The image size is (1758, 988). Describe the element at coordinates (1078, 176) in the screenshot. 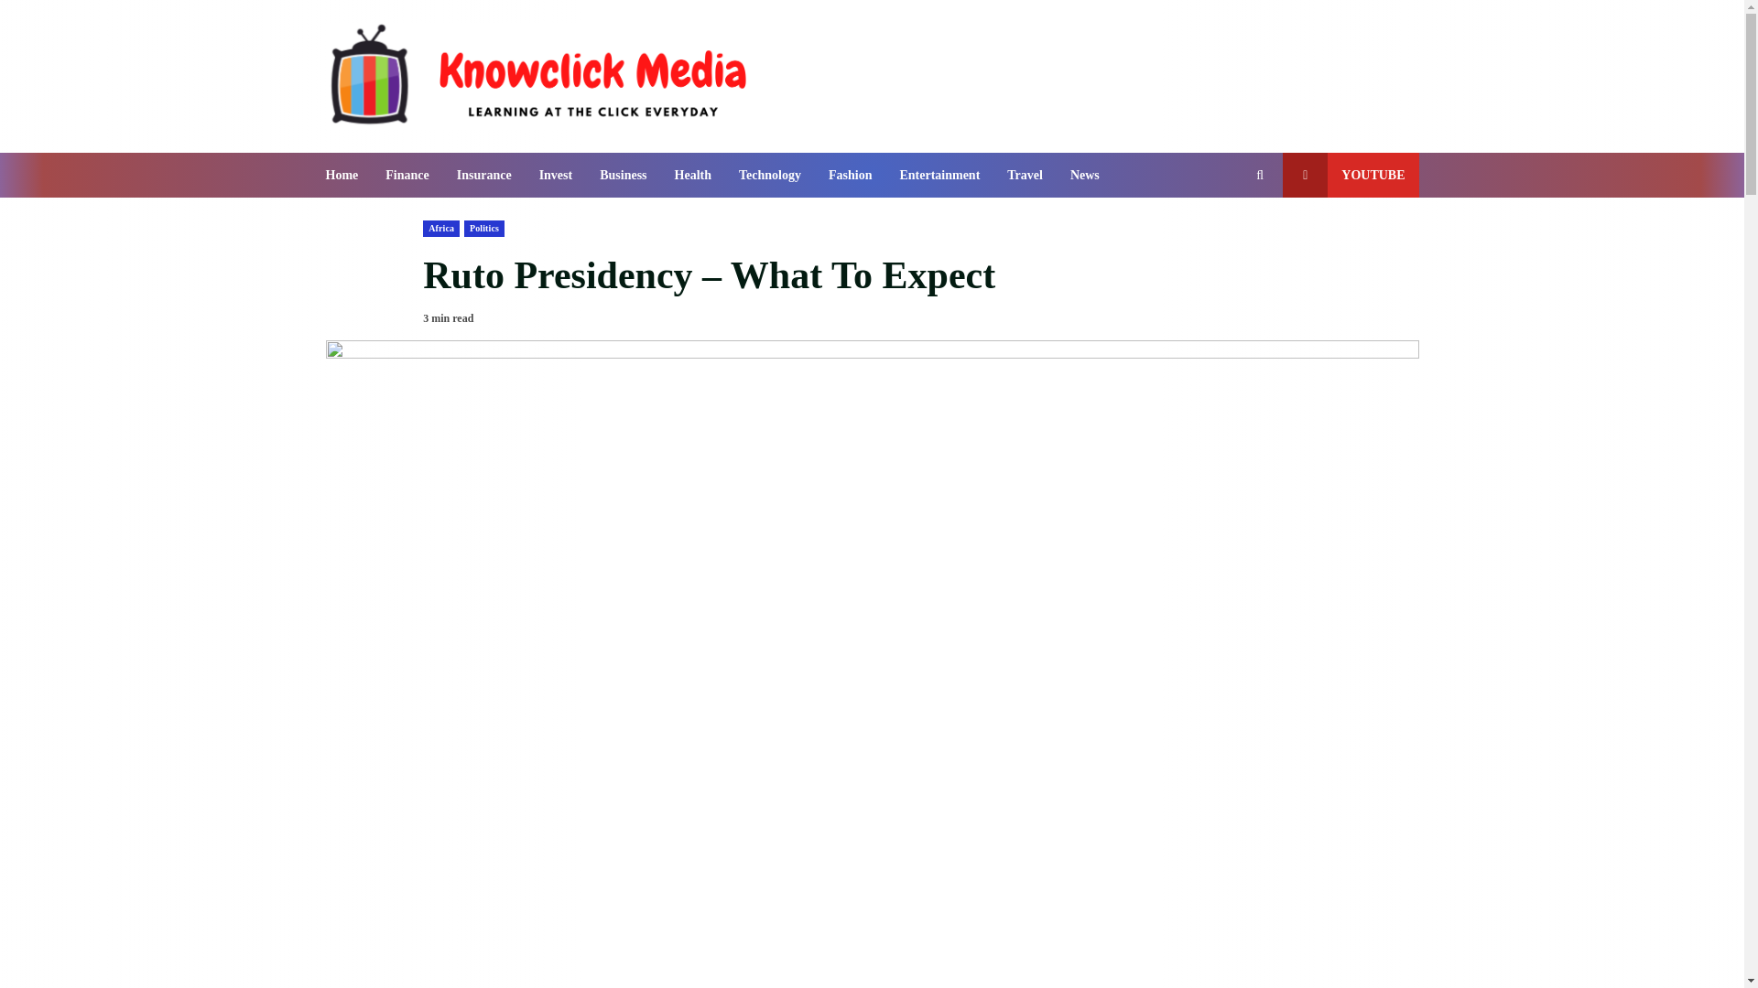

I see `News` at that location.